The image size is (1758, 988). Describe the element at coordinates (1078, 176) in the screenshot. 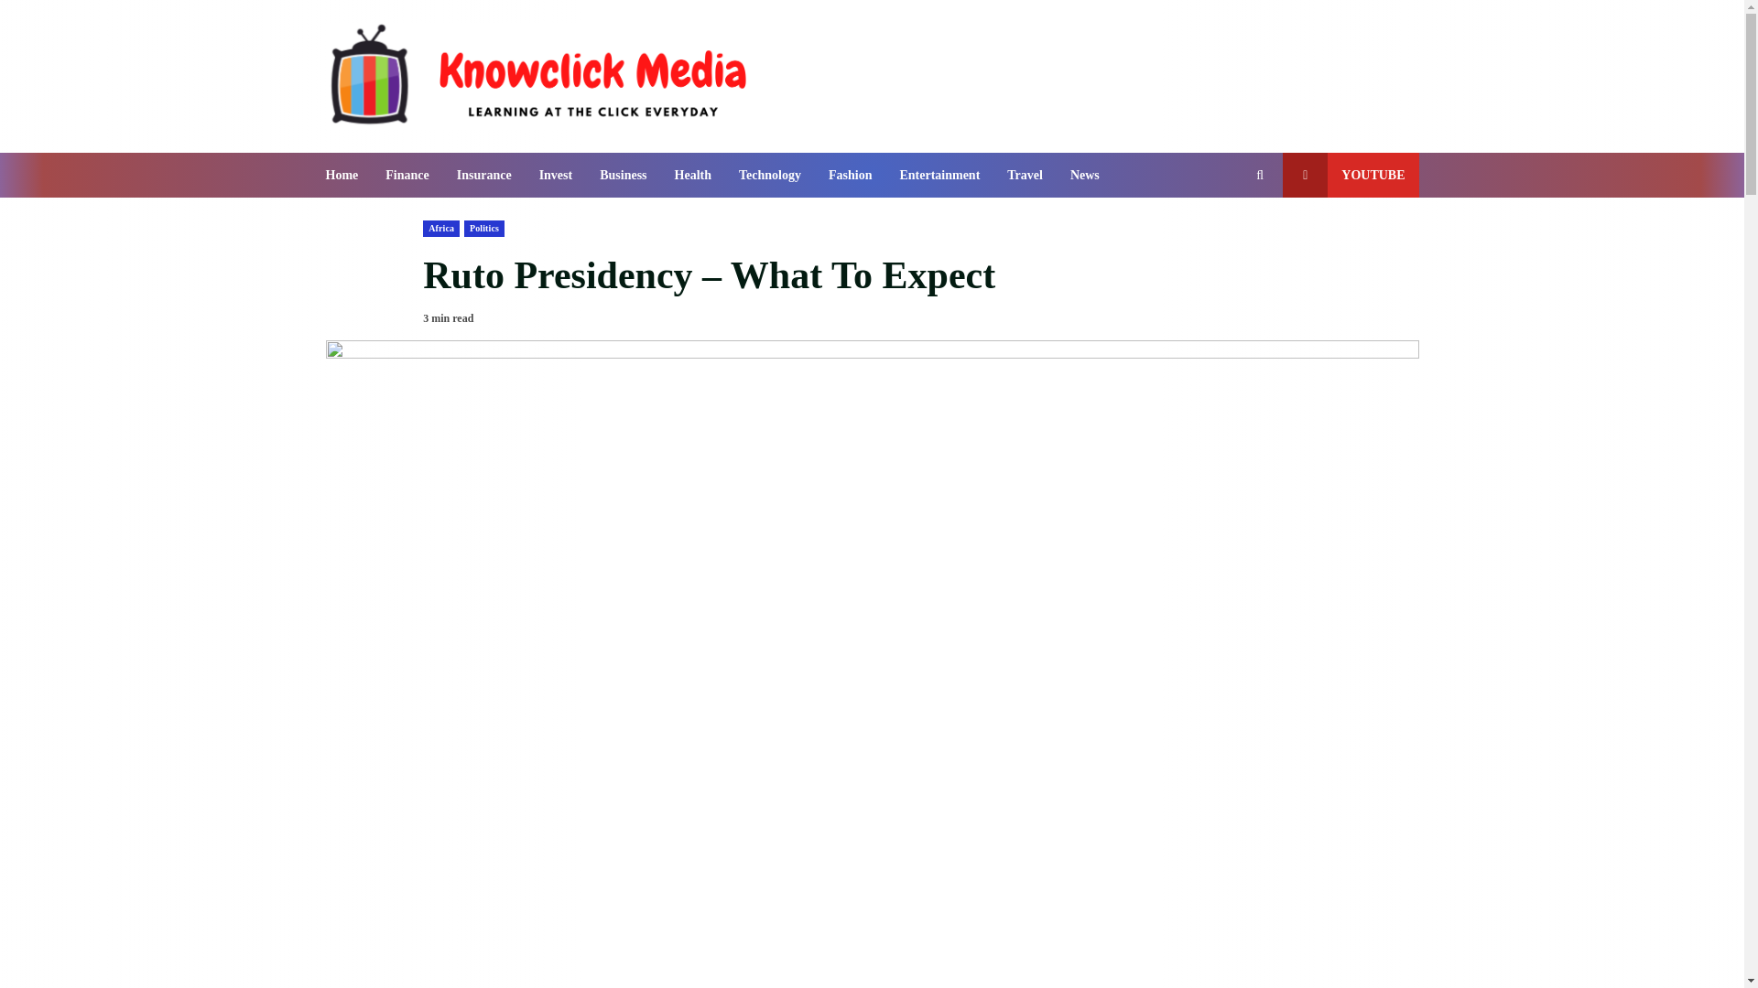

I see `News` at that location.